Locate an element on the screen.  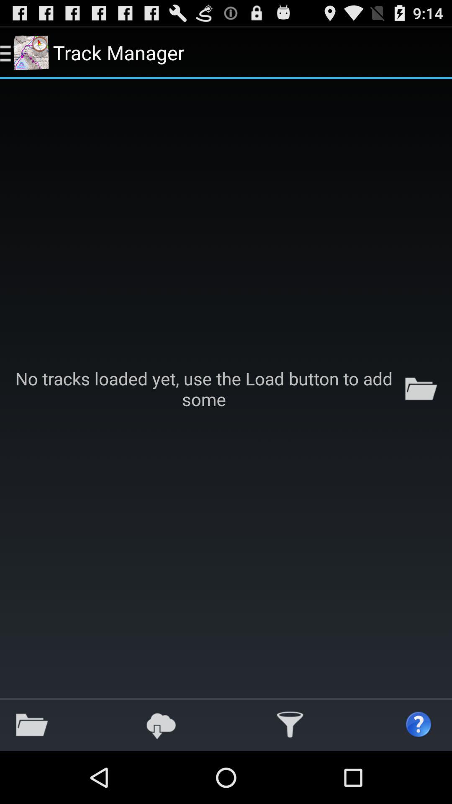
select the app below no tracks loaded app is located at coordinates (161, 724).